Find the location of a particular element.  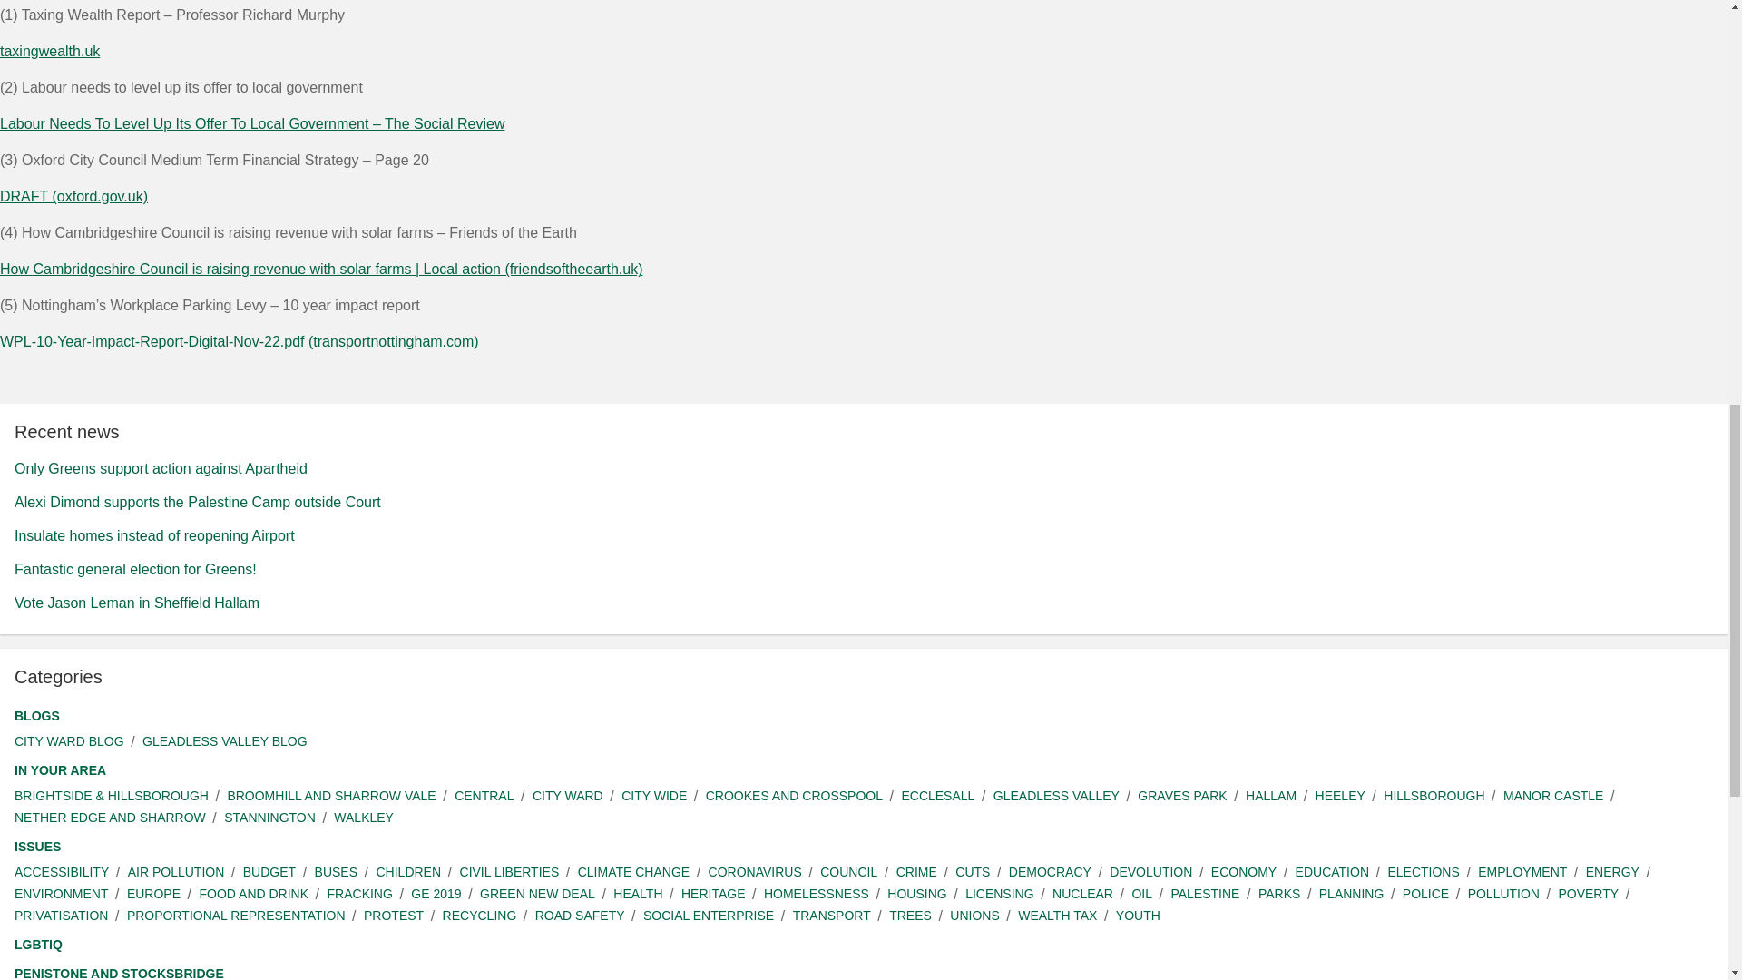

CITY WARD is located at coordinates (568, 796).